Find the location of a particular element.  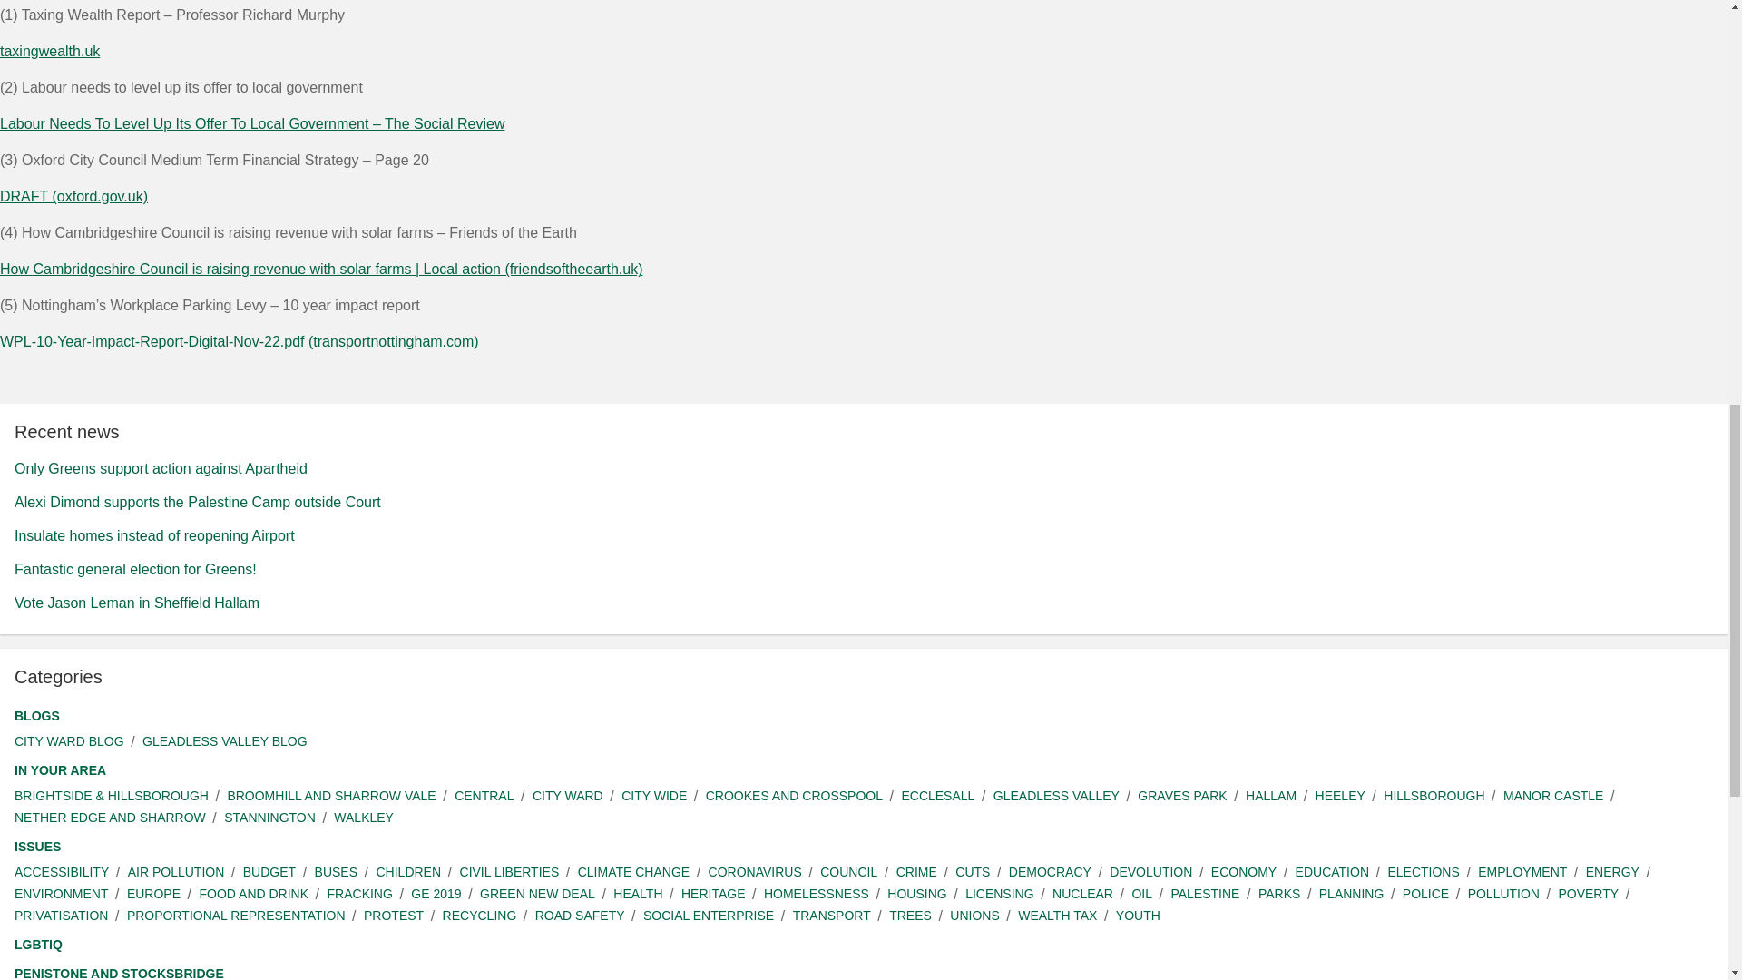

CITY WARD is located at coordinates (568, 796).